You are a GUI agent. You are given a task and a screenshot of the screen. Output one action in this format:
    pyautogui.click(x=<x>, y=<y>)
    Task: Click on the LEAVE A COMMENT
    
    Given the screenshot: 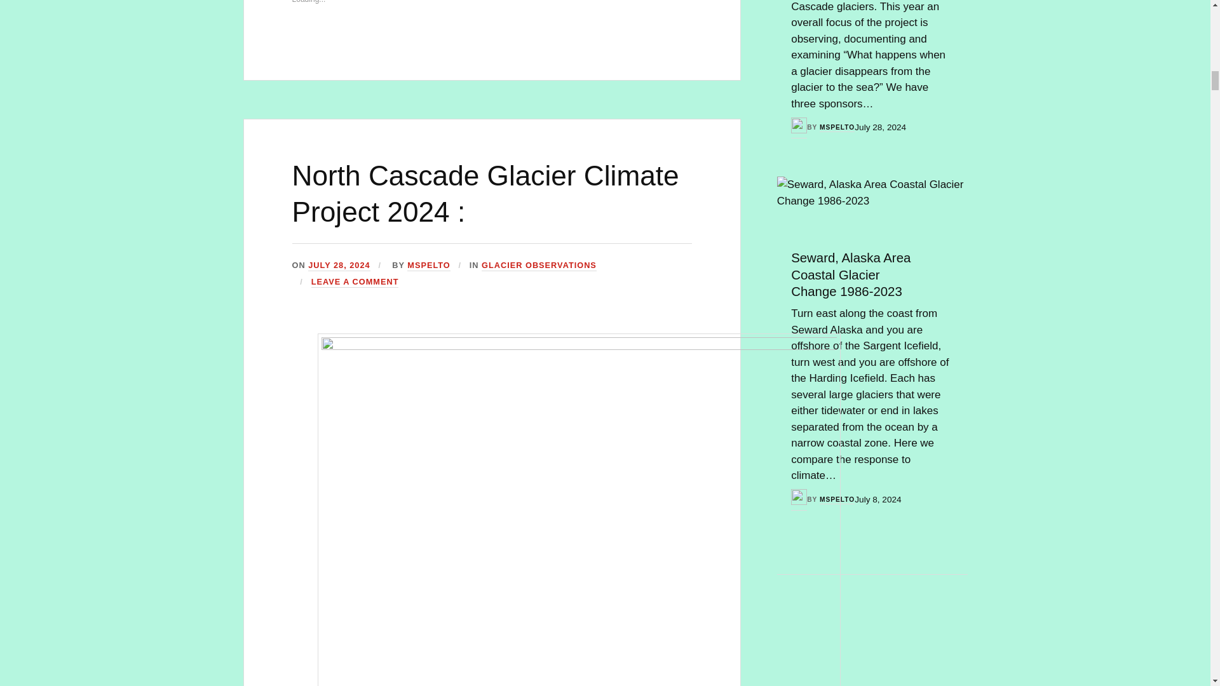 What is the action you would take?
    pyautogui.click(x=355, y=282)
    